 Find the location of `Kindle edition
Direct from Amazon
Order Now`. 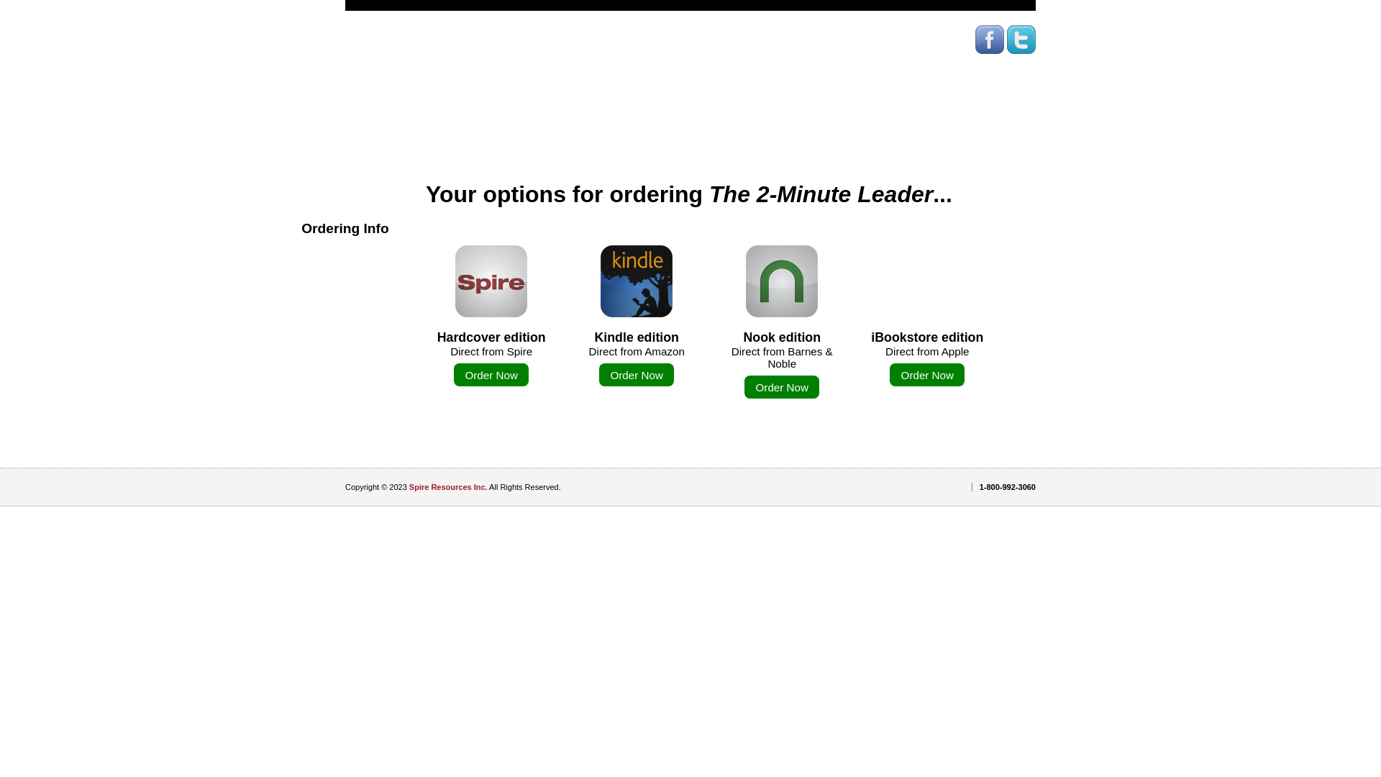

Kindle edition
Direct from Amazon
Order Now is located at coordinates (637, 318).